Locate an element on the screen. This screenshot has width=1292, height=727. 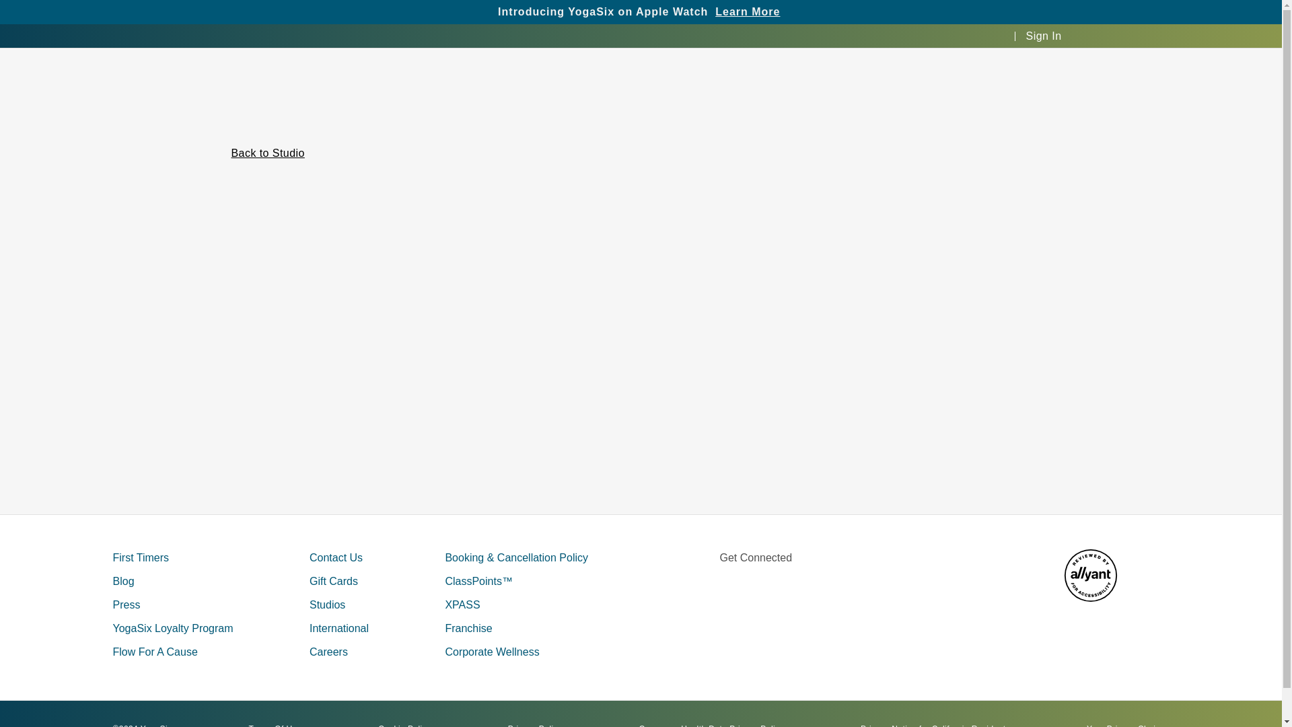
Free Flow Celebration 3-Pack is located at coordinates (957, 15).